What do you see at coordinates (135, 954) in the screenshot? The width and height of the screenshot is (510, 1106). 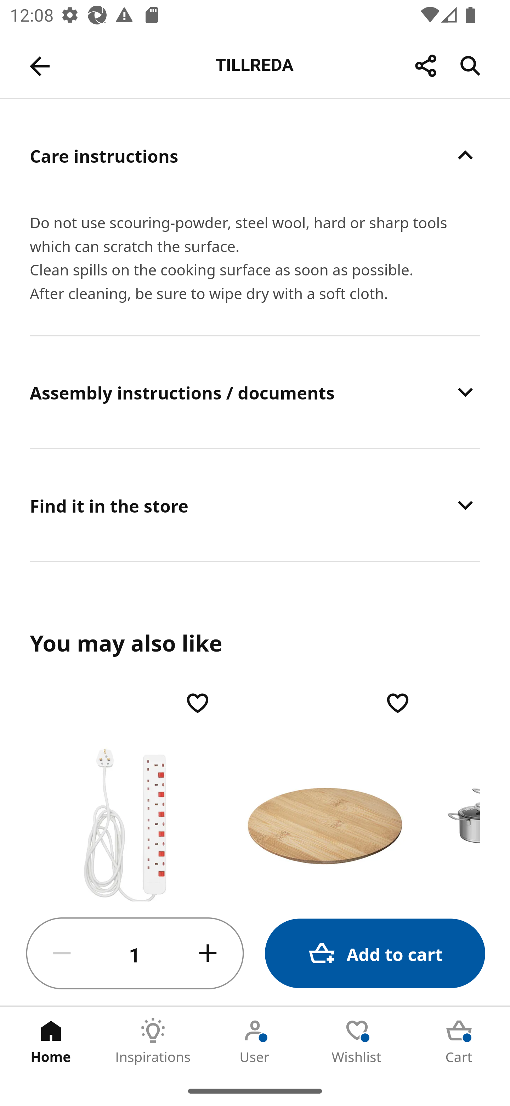 I see `1` at bounding box center [135, 954].